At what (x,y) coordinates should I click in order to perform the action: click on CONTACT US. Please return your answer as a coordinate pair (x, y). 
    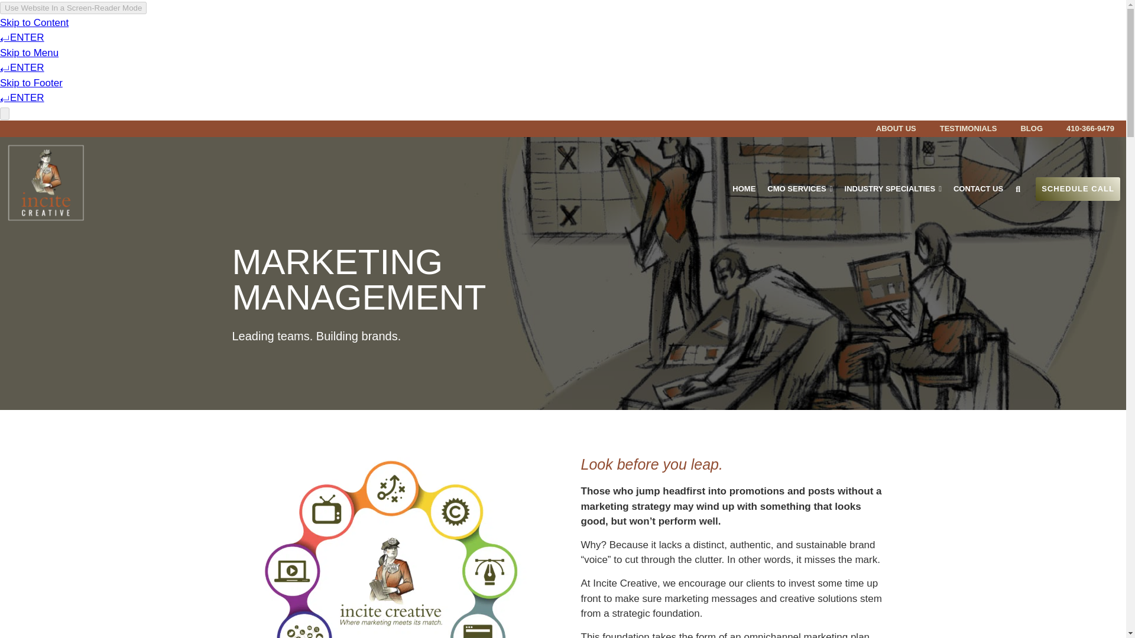
    Looking at the image, I should click on (978, 189).